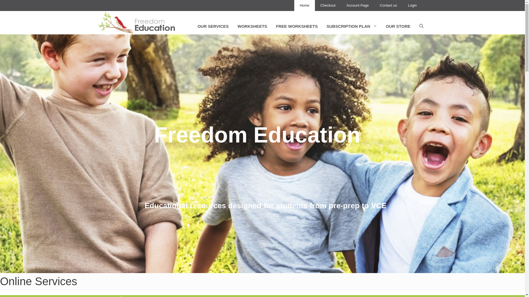 The image size is (529, 297). What do you see at coordinates (213, 26) in the screenshot?
I see `OUR SERVICES` at bounding box center [213, 26].